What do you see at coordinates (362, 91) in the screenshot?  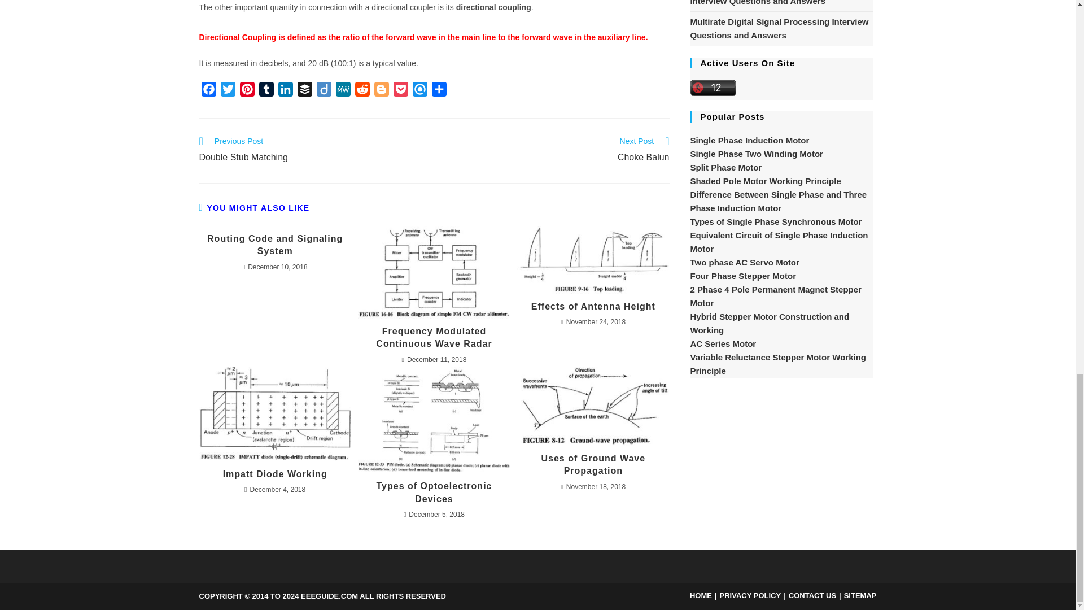 I see `Reddit` at bounding box center [362, 91].